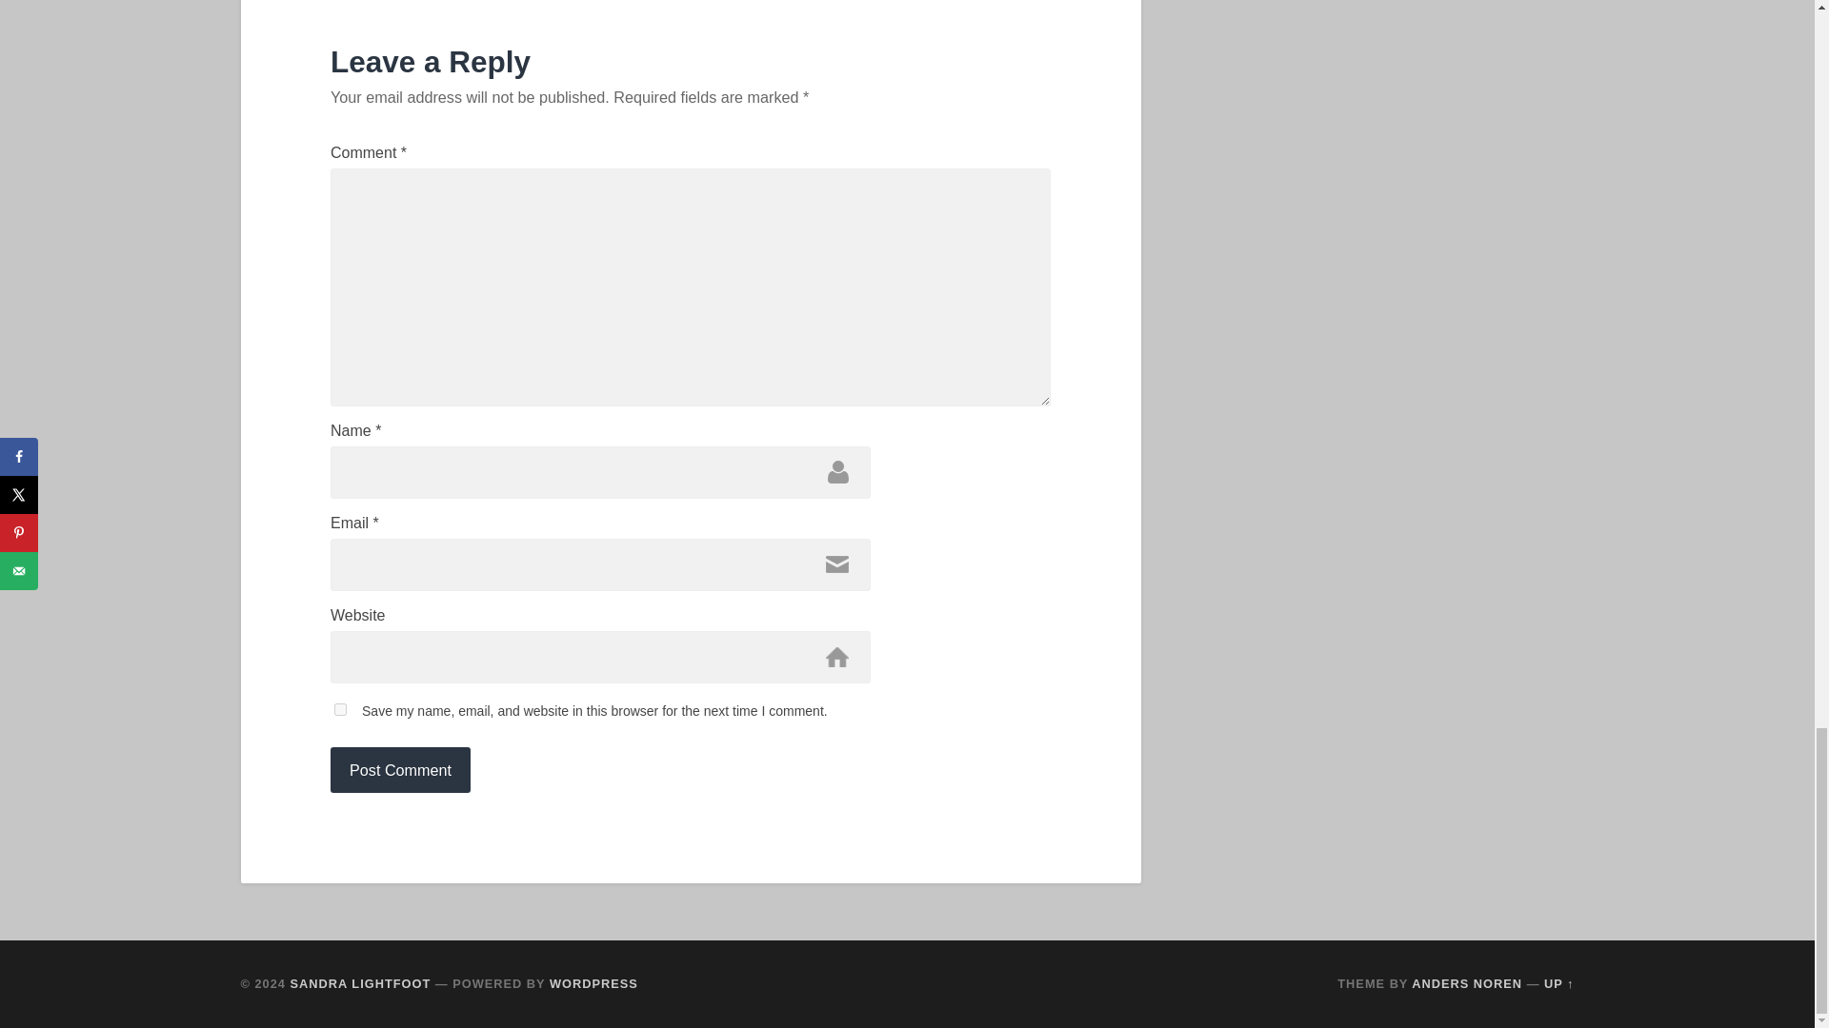 The height and width of the screenshot is (1028, 1829). I want to click on ANDERS NOREN, so click(1467, 984).